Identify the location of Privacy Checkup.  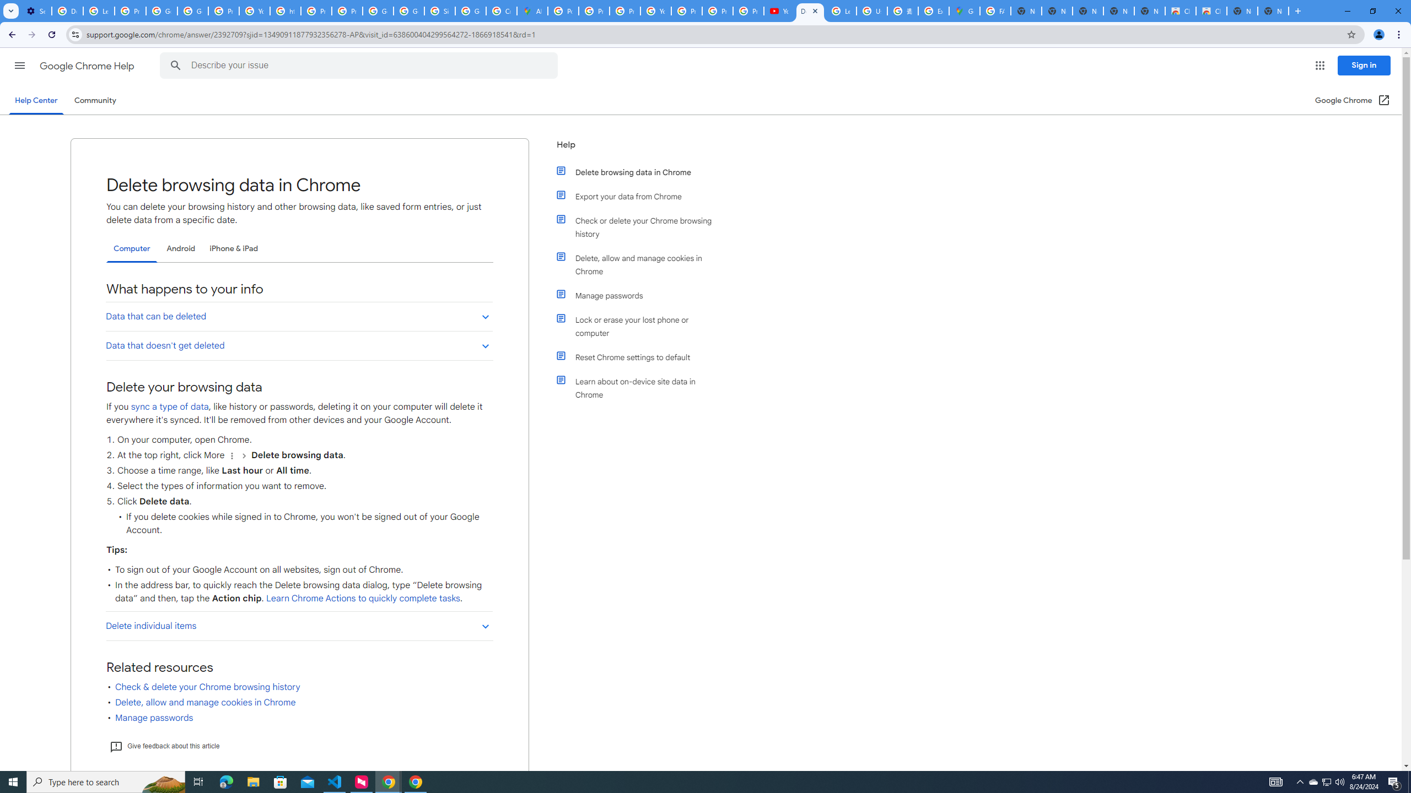
(717, 11).